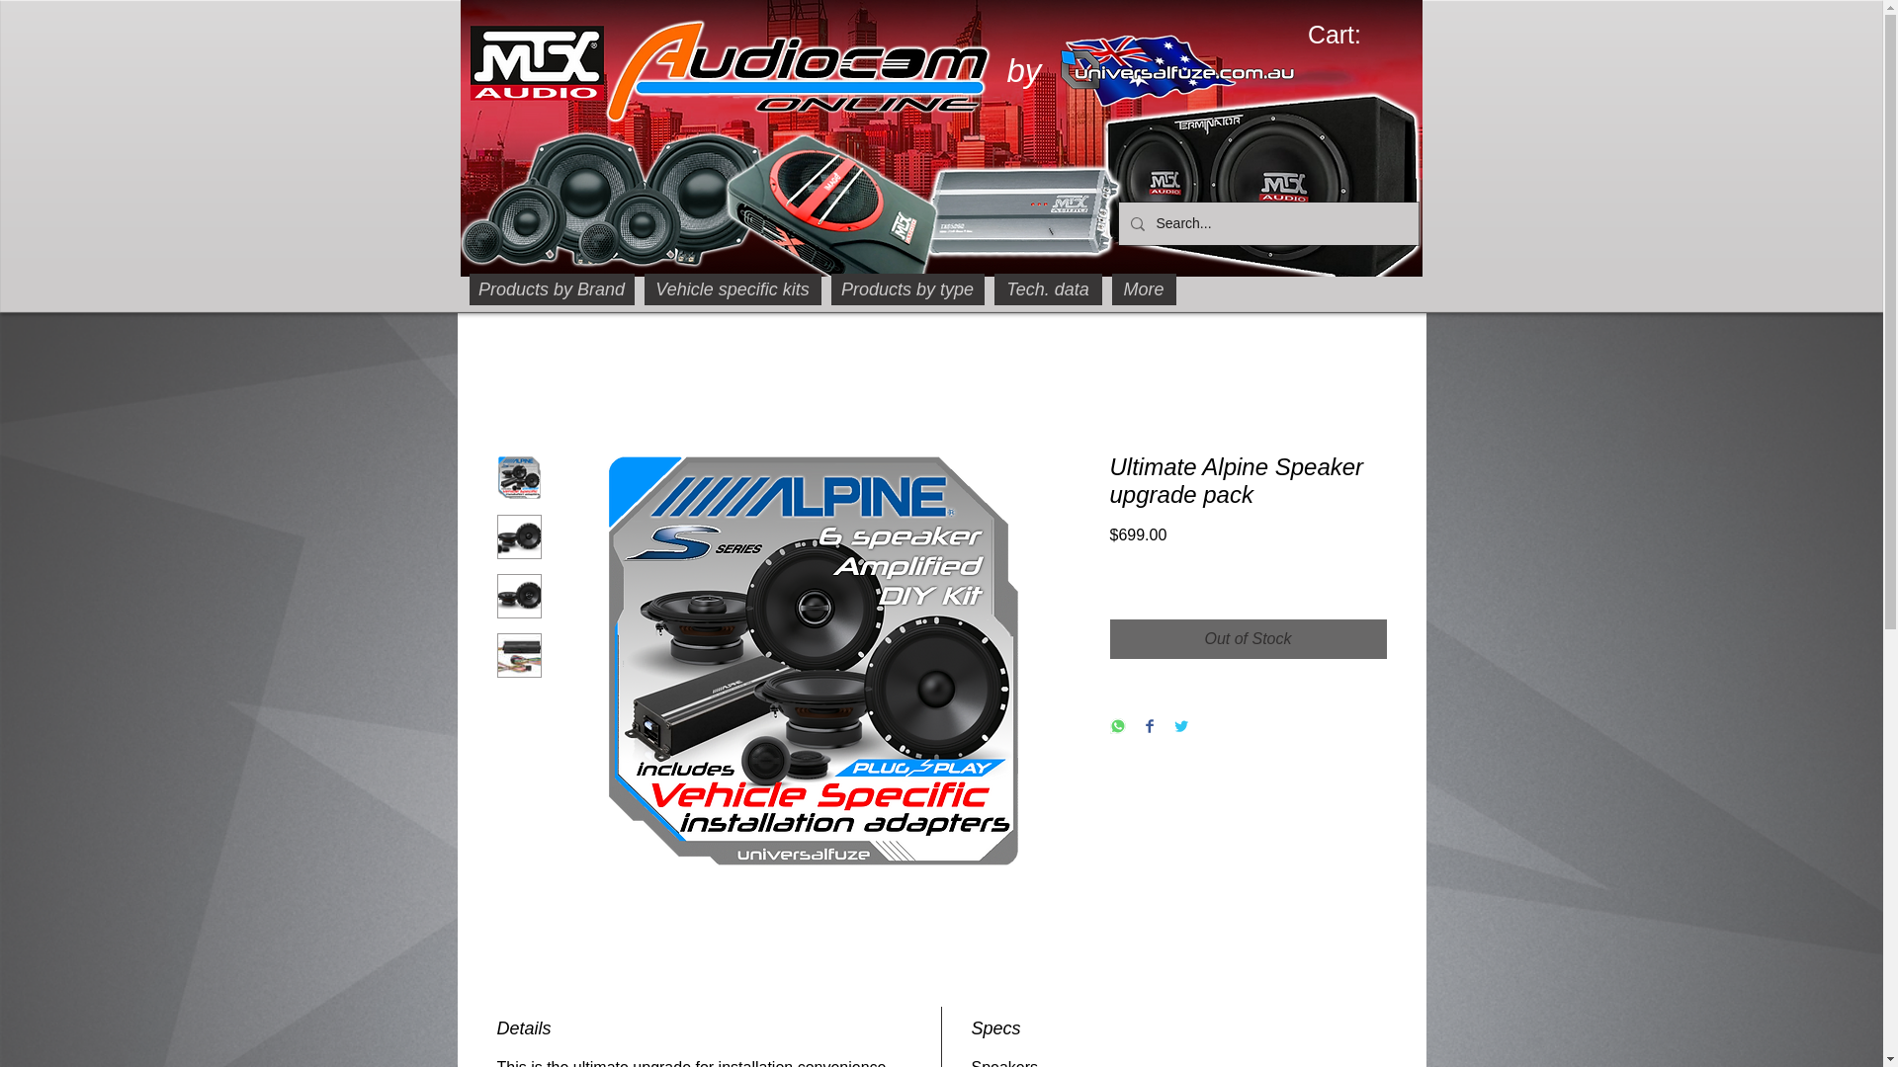 The image size is (1898, 1067). Describe the element at coordinates (906, 288) in the screenshot. I see `Products by type` at that location.